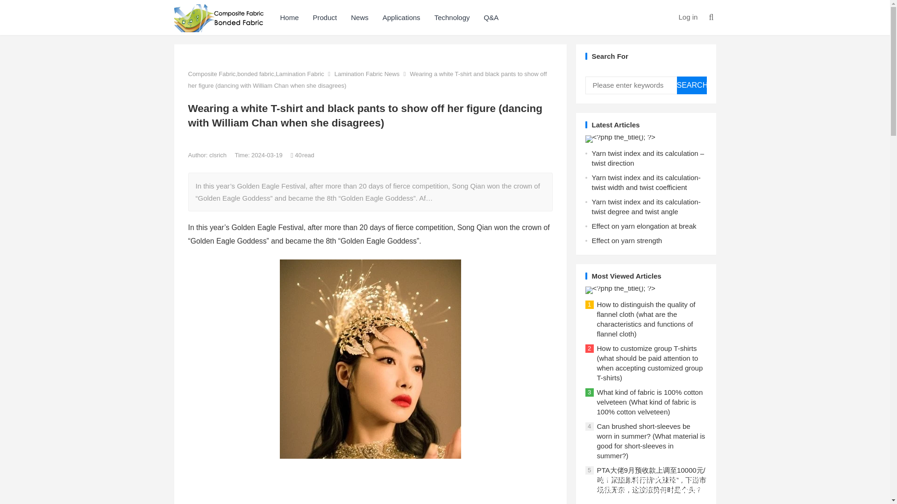 The height and width of the screenshot is (504, 897). I want to click on Composite Fabric,bonded fabric,Lamination Fabric, so click(256, 74).